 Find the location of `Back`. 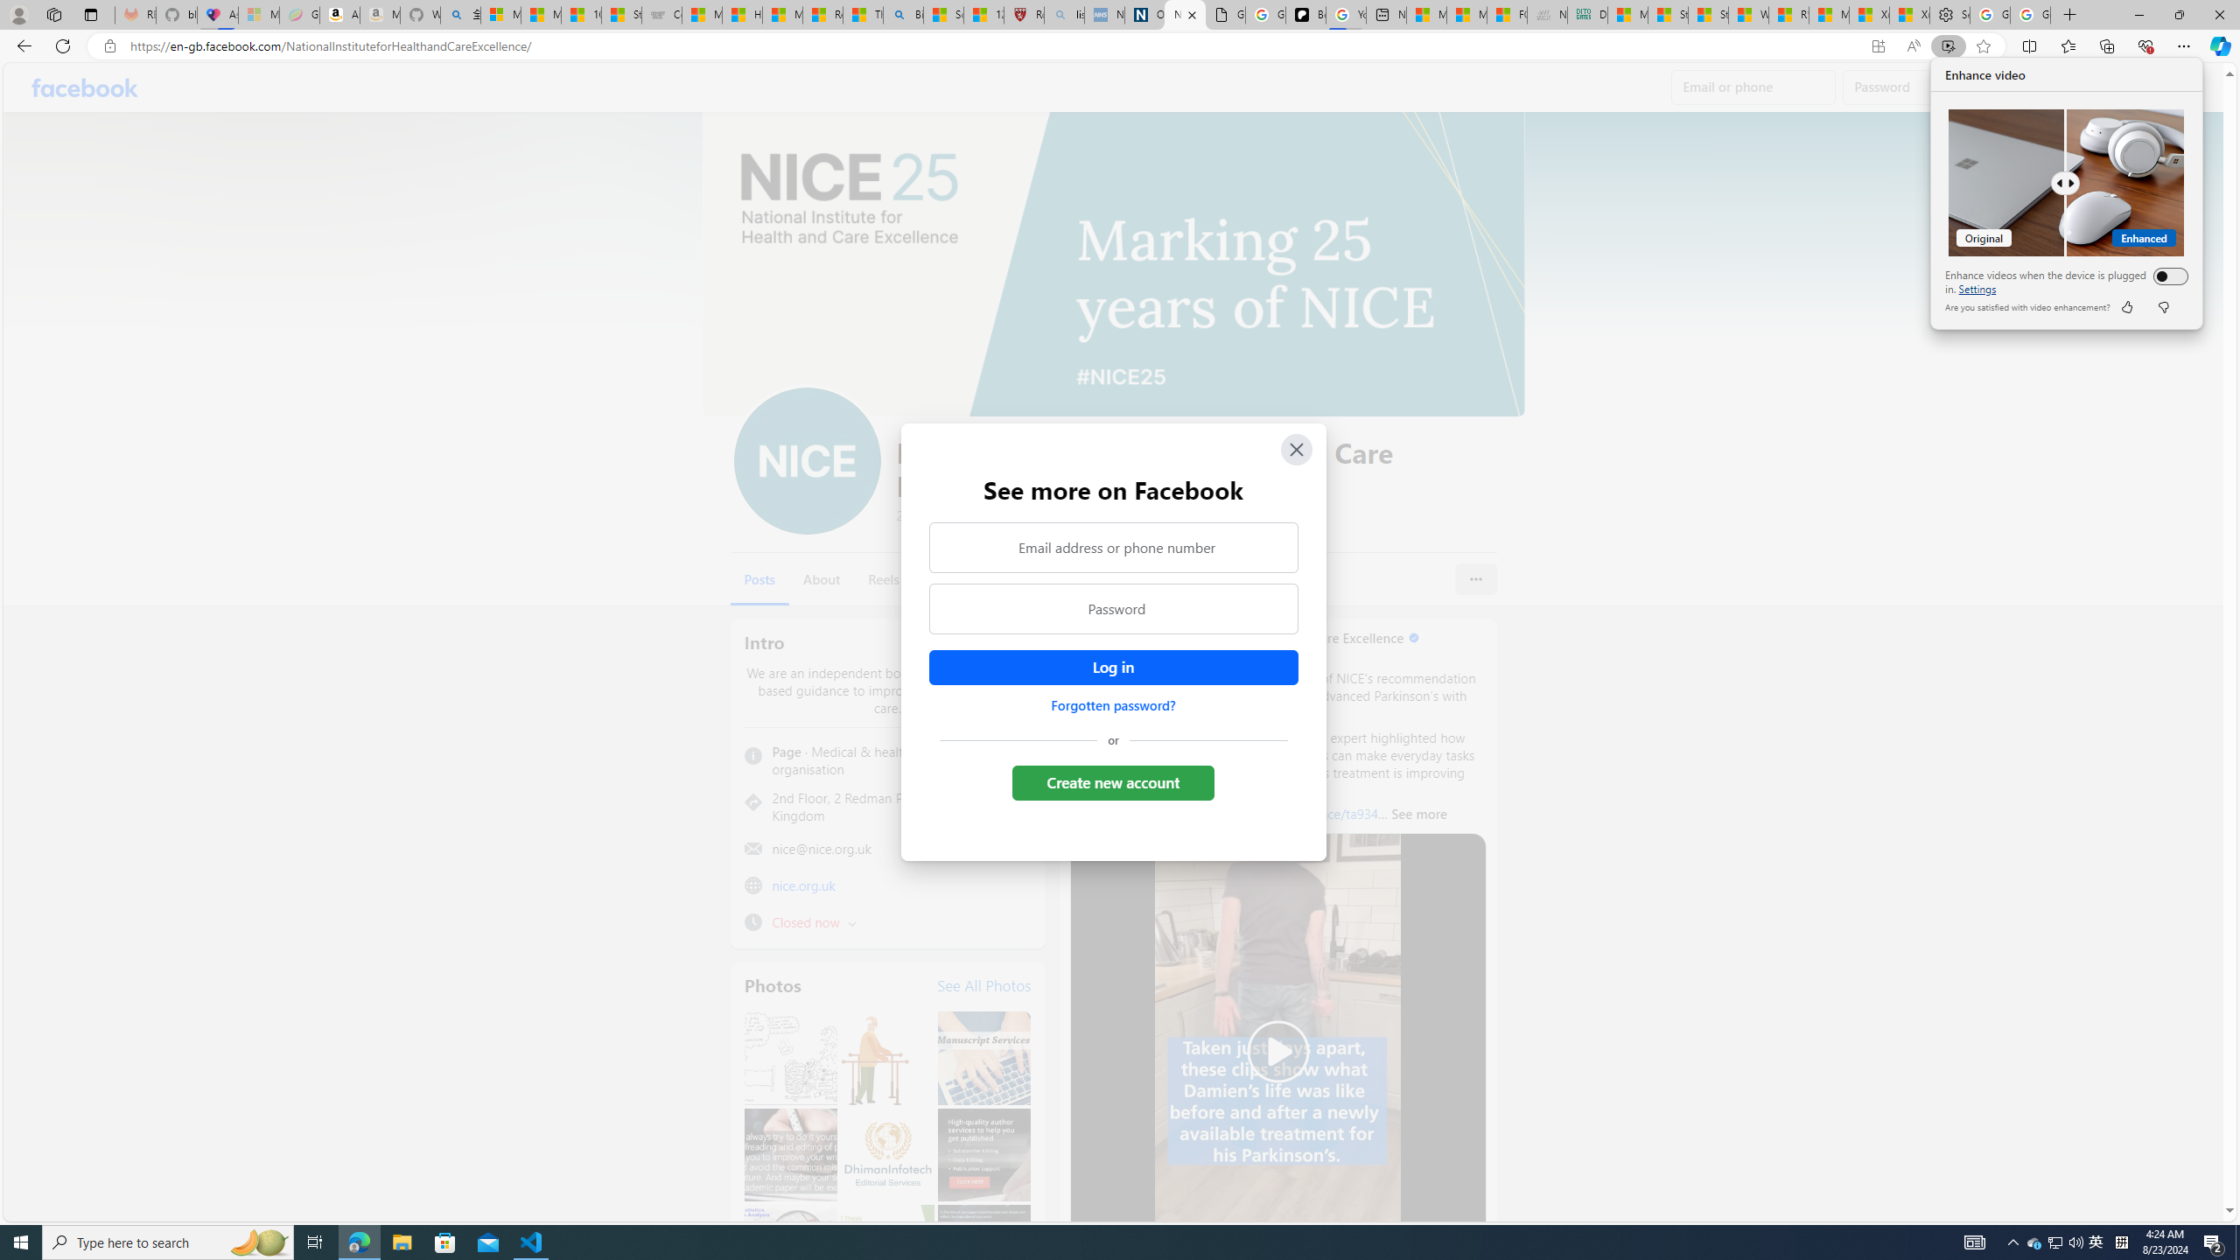

Back is located at coordinates (21, 45).